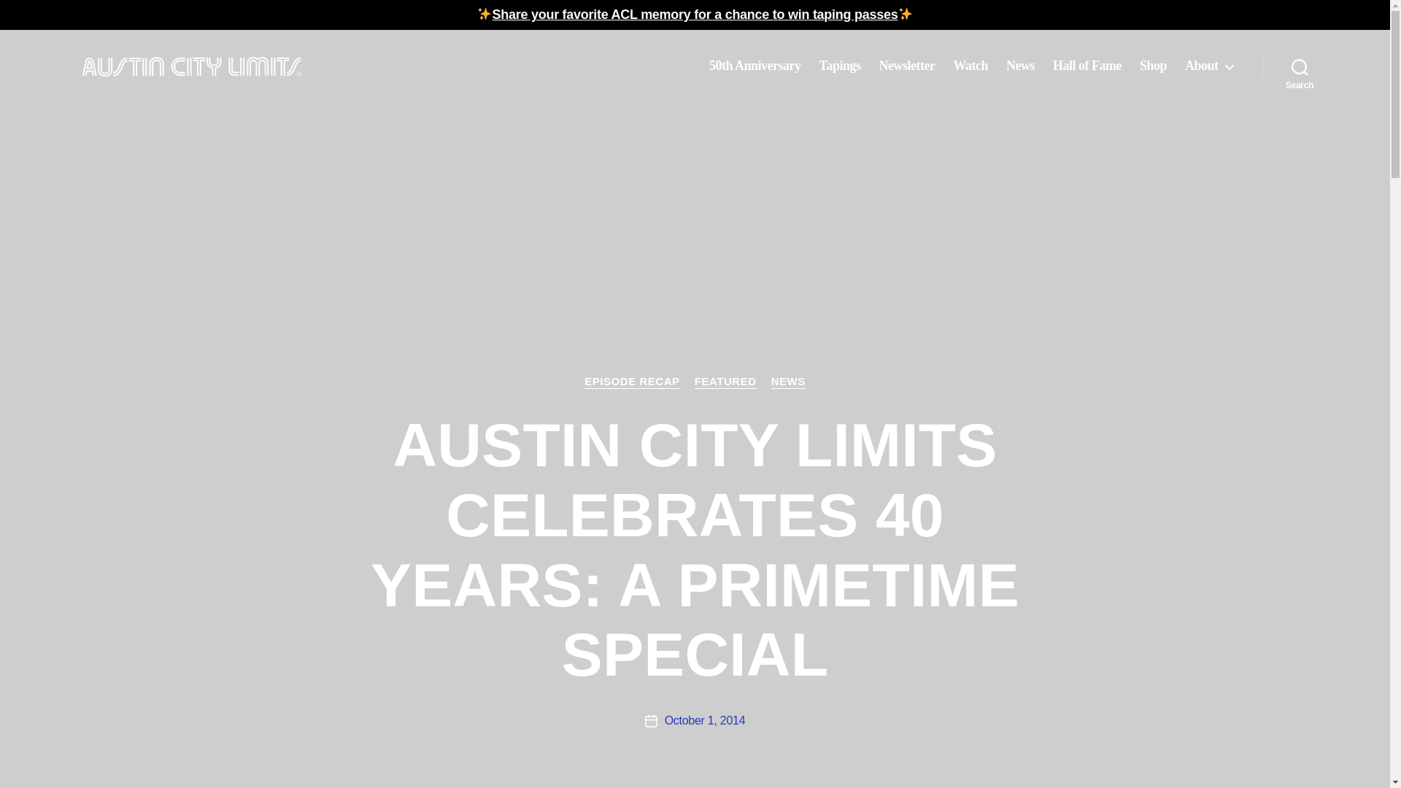 The height and width of the screenshot is (788, 1401). What do you see at coordinates (1300, 66) in the screenshot?
I see `Search` at bounding box center [1300, 66].